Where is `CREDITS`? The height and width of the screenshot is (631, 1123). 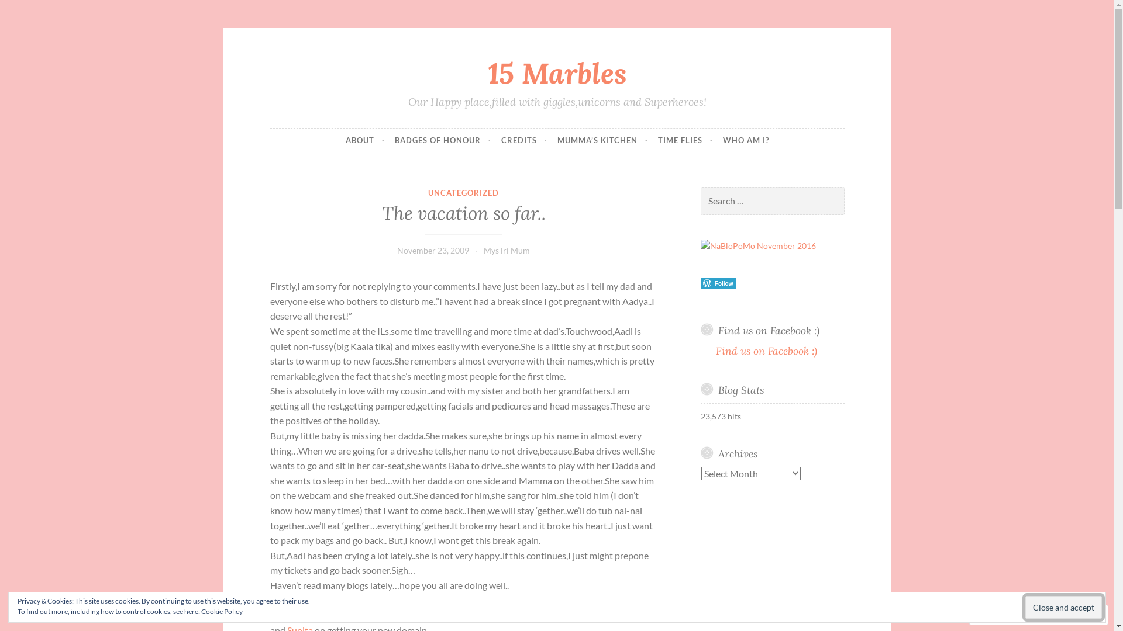 CREDITS is located at coordinates (524, 140).